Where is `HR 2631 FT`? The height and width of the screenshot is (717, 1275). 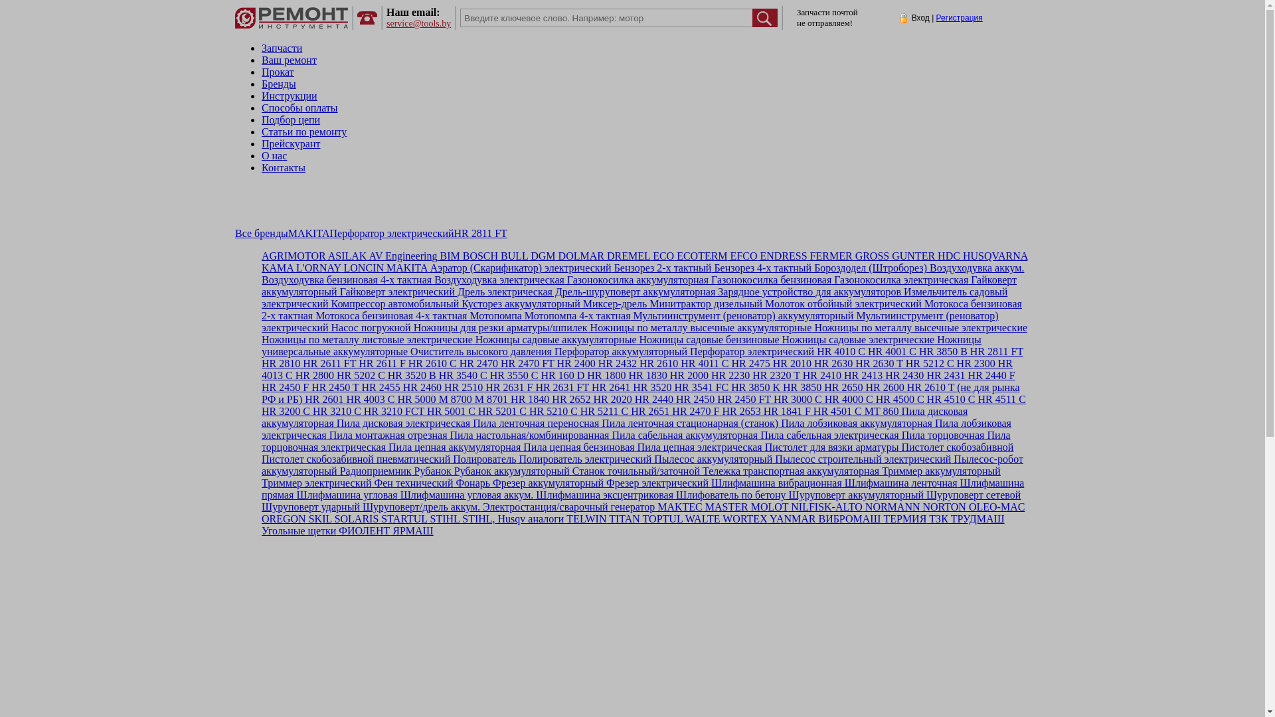
HR 2631 FT is located at coordinates (560, 388).